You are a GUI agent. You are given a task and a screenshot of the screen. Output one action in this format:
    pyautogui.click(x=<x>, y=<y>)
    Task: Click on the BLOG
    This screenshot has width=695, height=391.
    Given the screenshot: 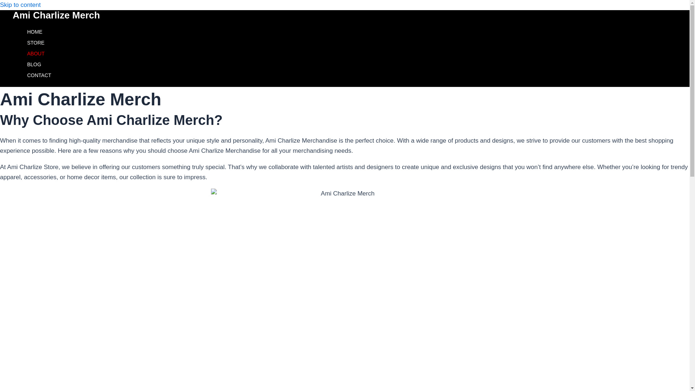 What is the action you would take?
    pyautogui.click(x=39, y=64)
    